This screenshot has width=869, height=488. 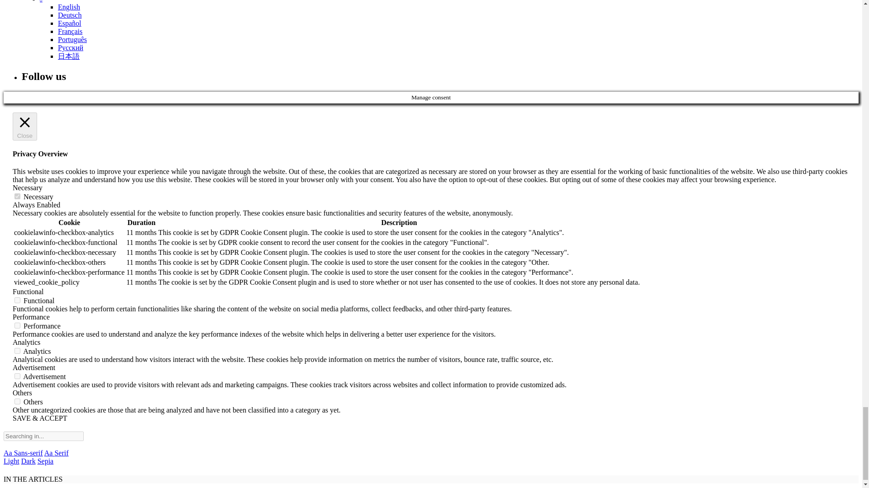 I want to click on on, so click(x=17, y=196).